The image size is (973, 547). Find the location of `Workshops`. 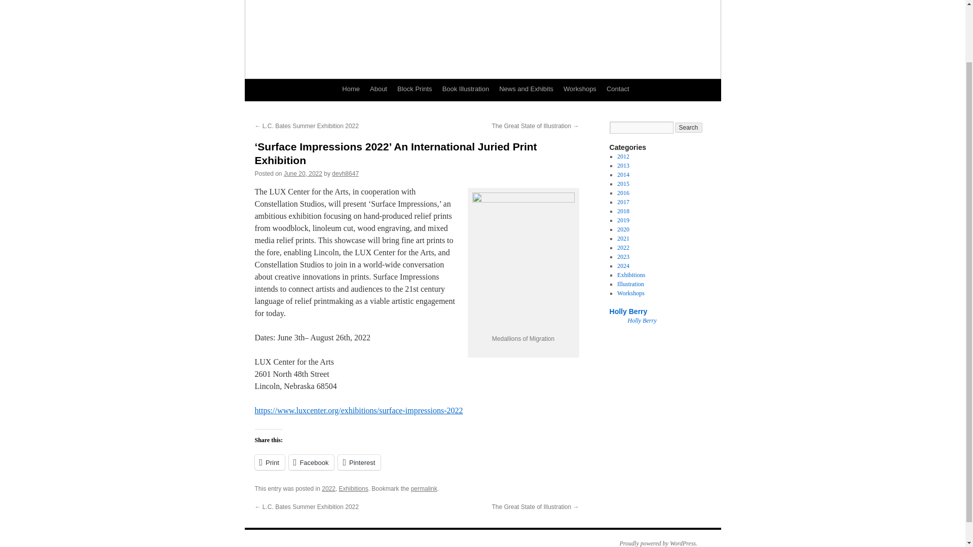

Workshops is located at coordinates (580, 89).